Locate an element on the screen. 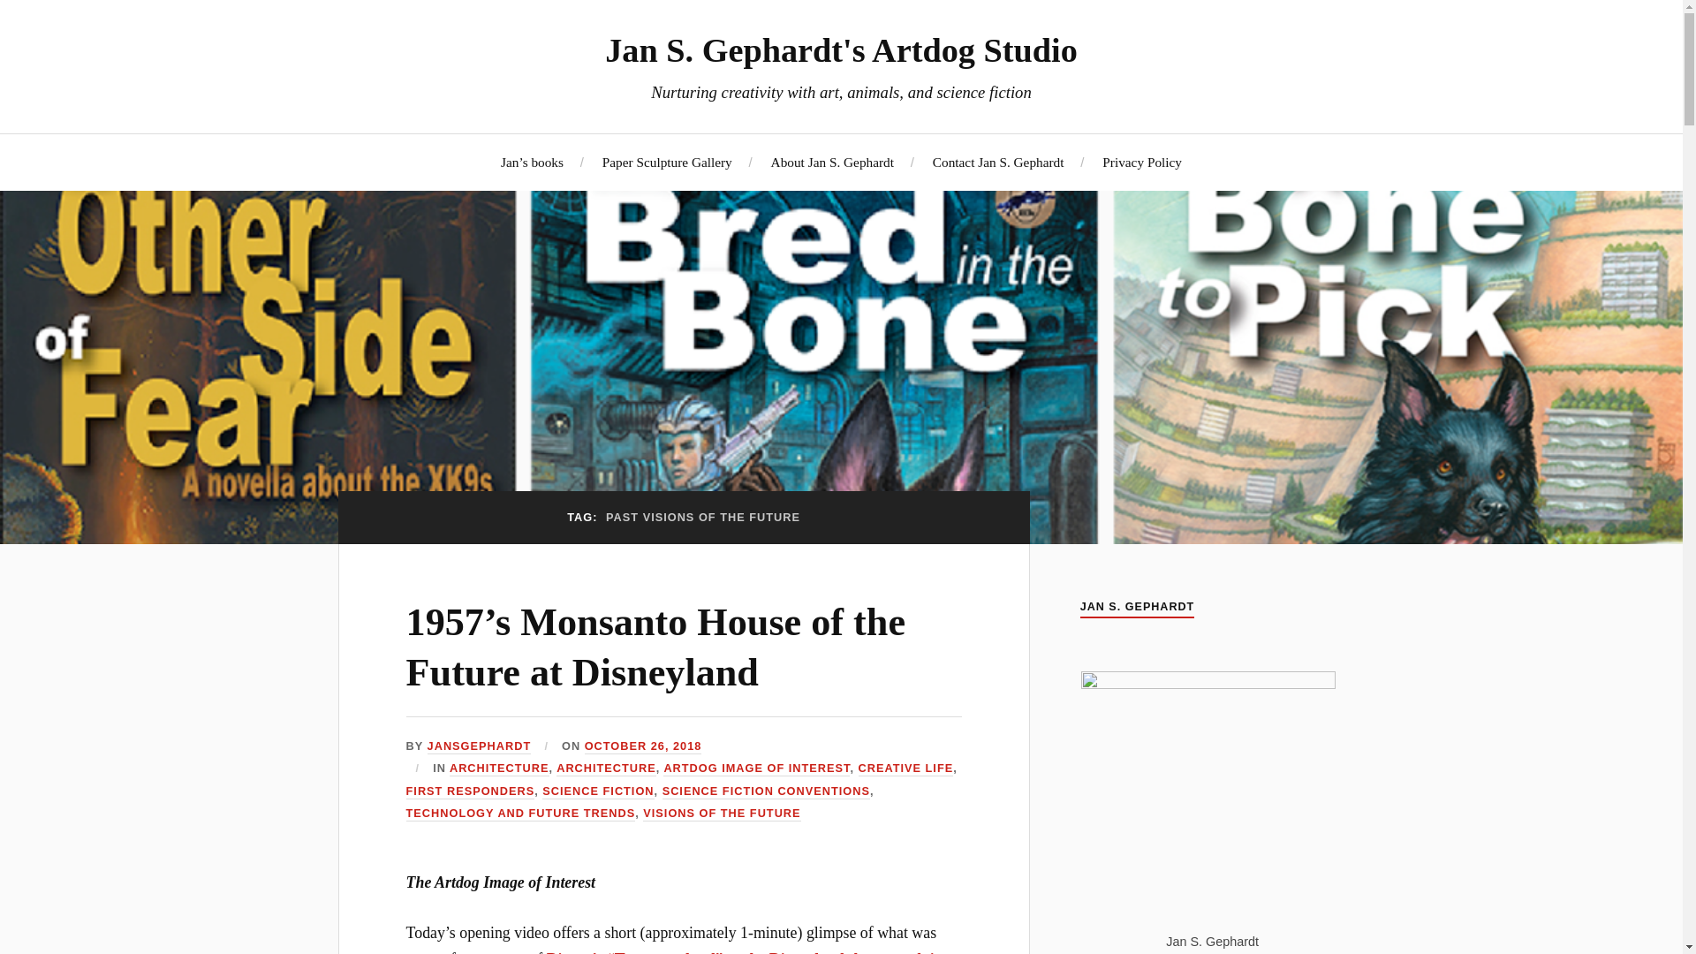  TECHNOLOGY AND FUTURE TRENDS is located at coordinates (521, 813).